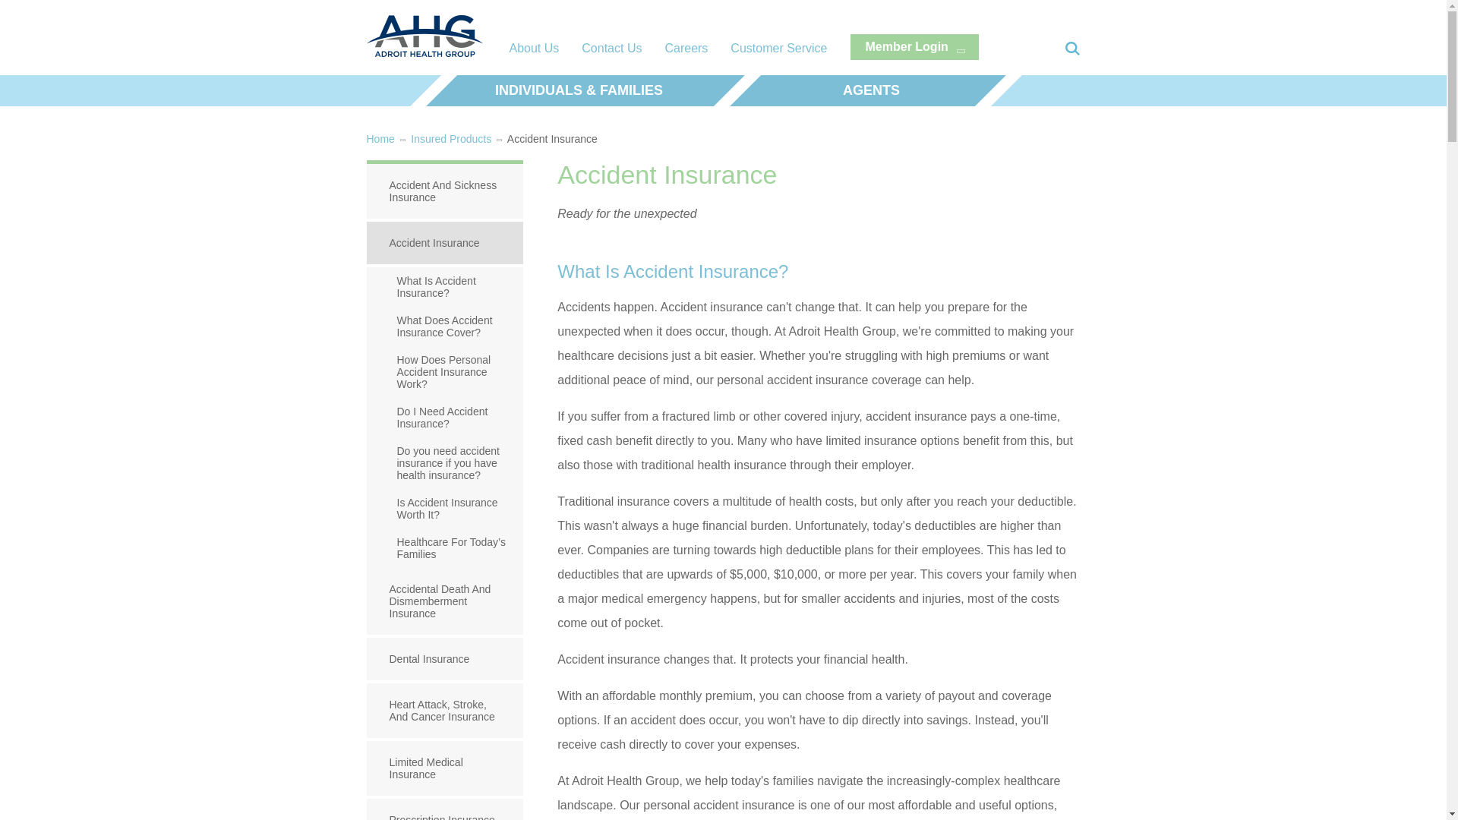 The height and width of the screenshot is (820, 1458). Describe the element at coordinates (444, 603) in the screenshot. I see `Accidental Death And Dismemberment Insurance` at that location.